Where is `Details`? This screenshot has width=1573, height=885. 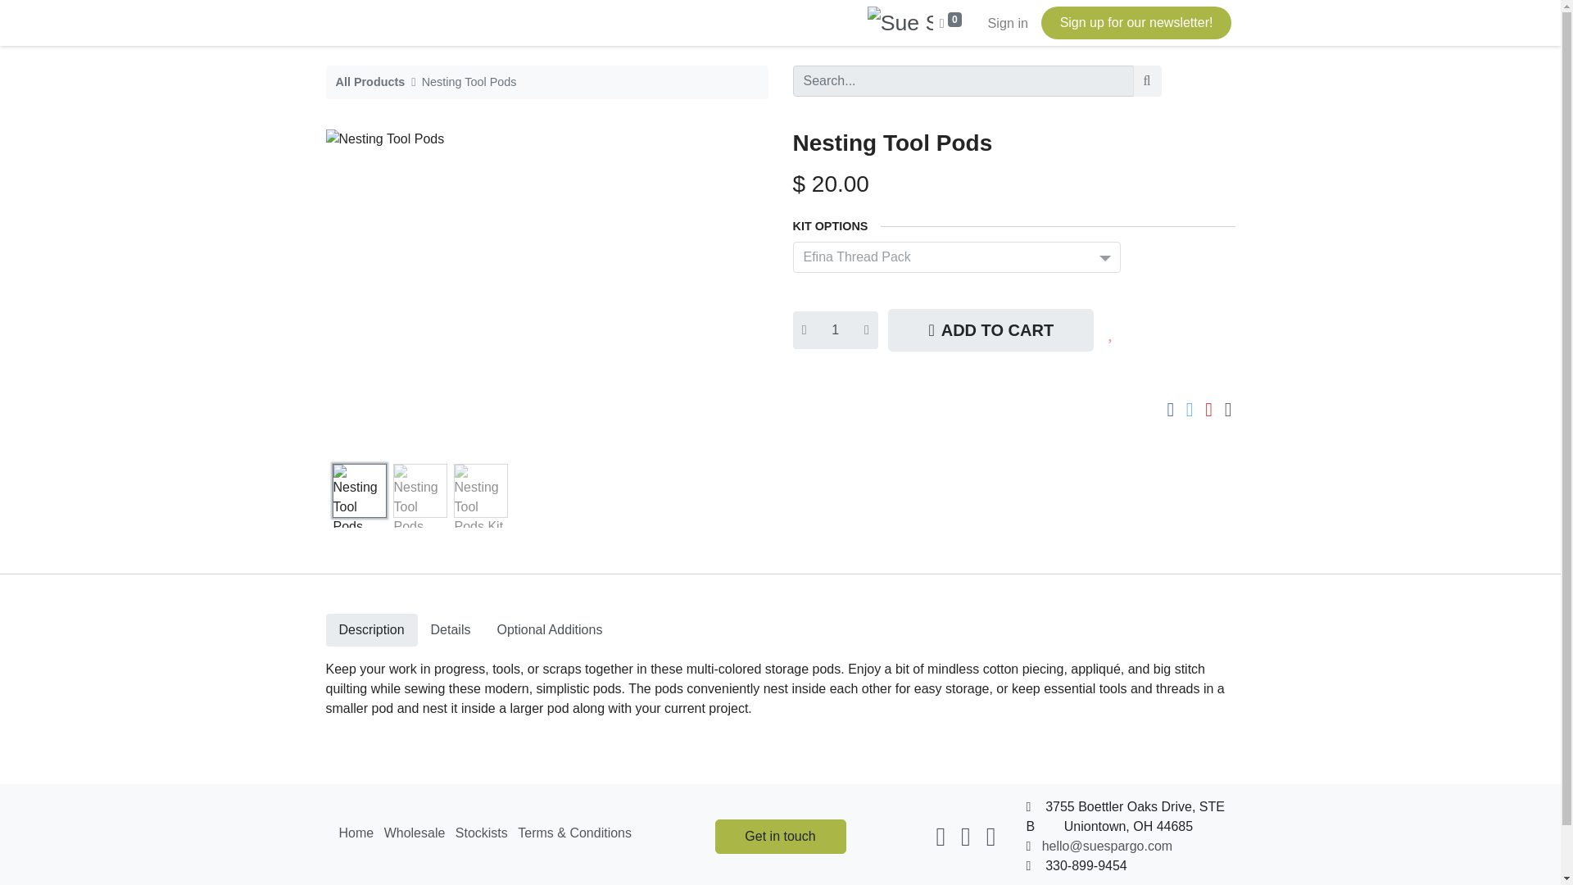
Details is located at coordinates (451, 630).